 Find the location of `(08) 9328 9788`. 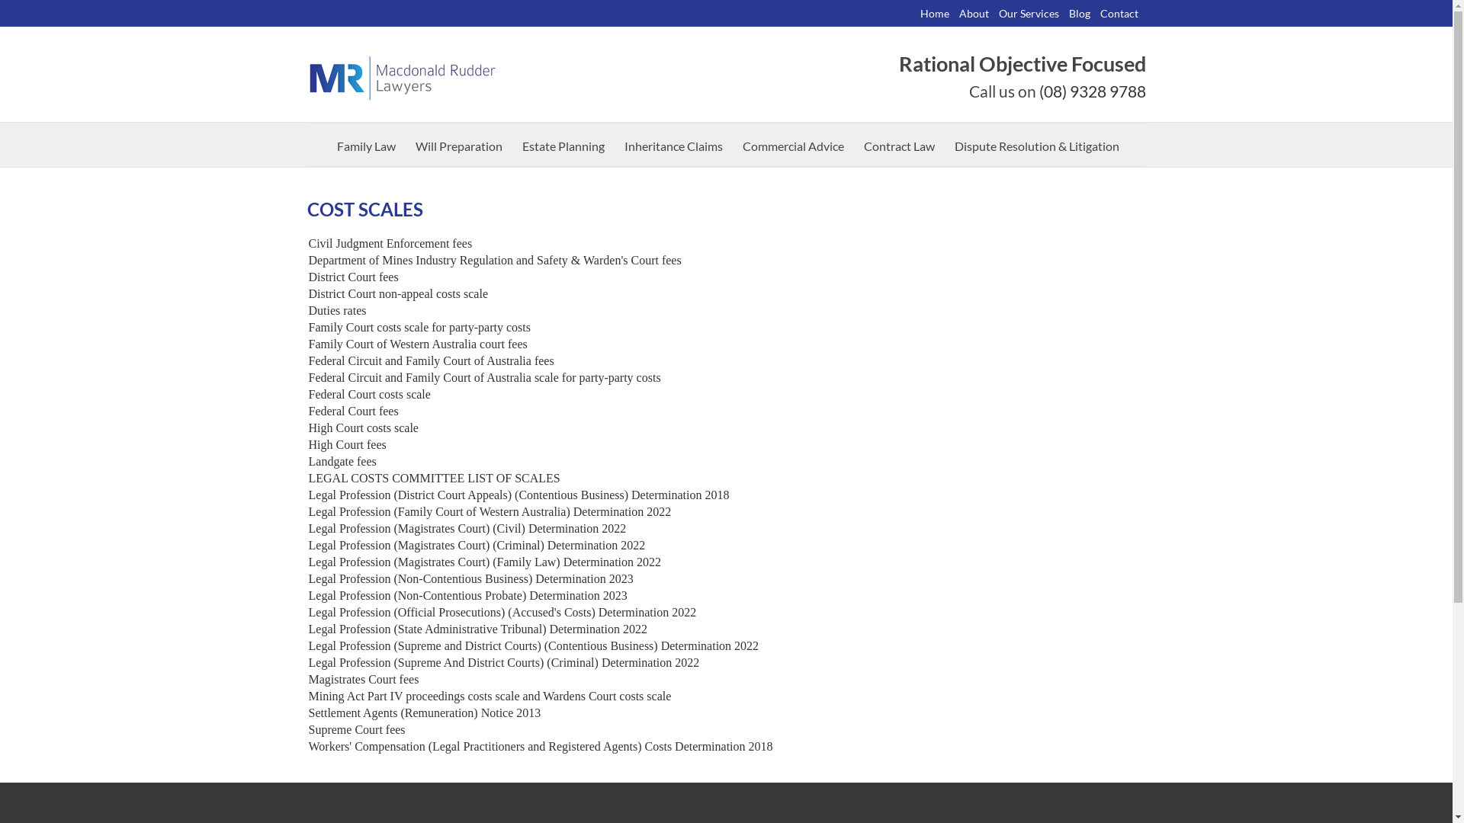

(08) 9328 9788 is located at coordinates (1092, 91).